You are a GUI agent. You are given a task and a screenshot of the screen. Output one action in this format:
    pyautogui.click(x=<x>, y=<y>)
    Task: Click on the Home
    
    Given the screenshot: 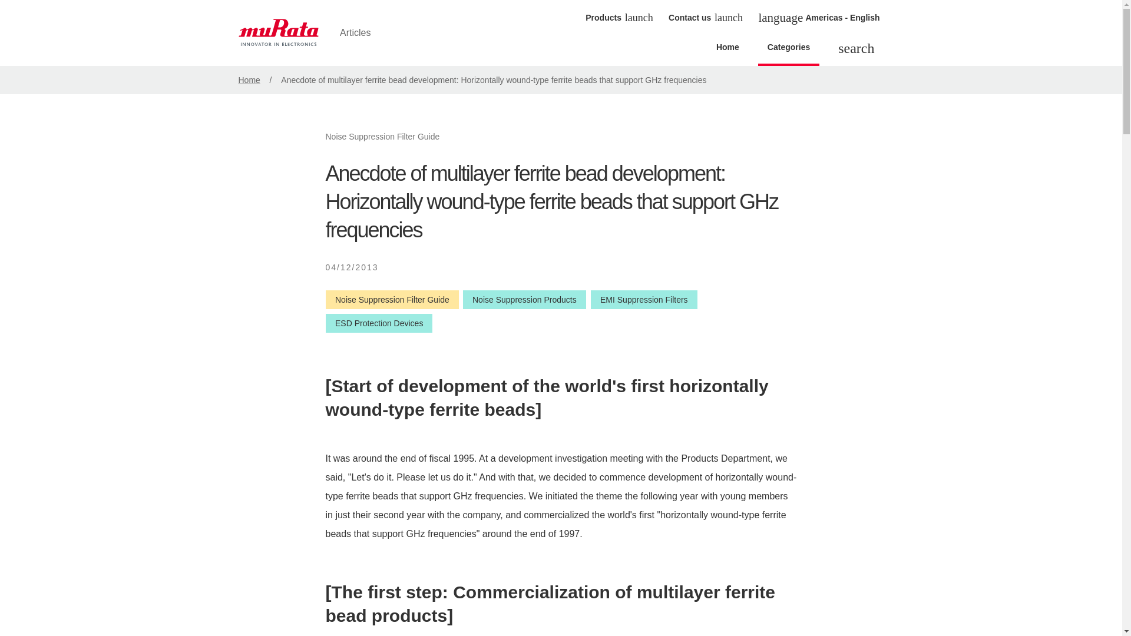 What is the action you would take?
    pyautogui.click(x=728, y=51)
    